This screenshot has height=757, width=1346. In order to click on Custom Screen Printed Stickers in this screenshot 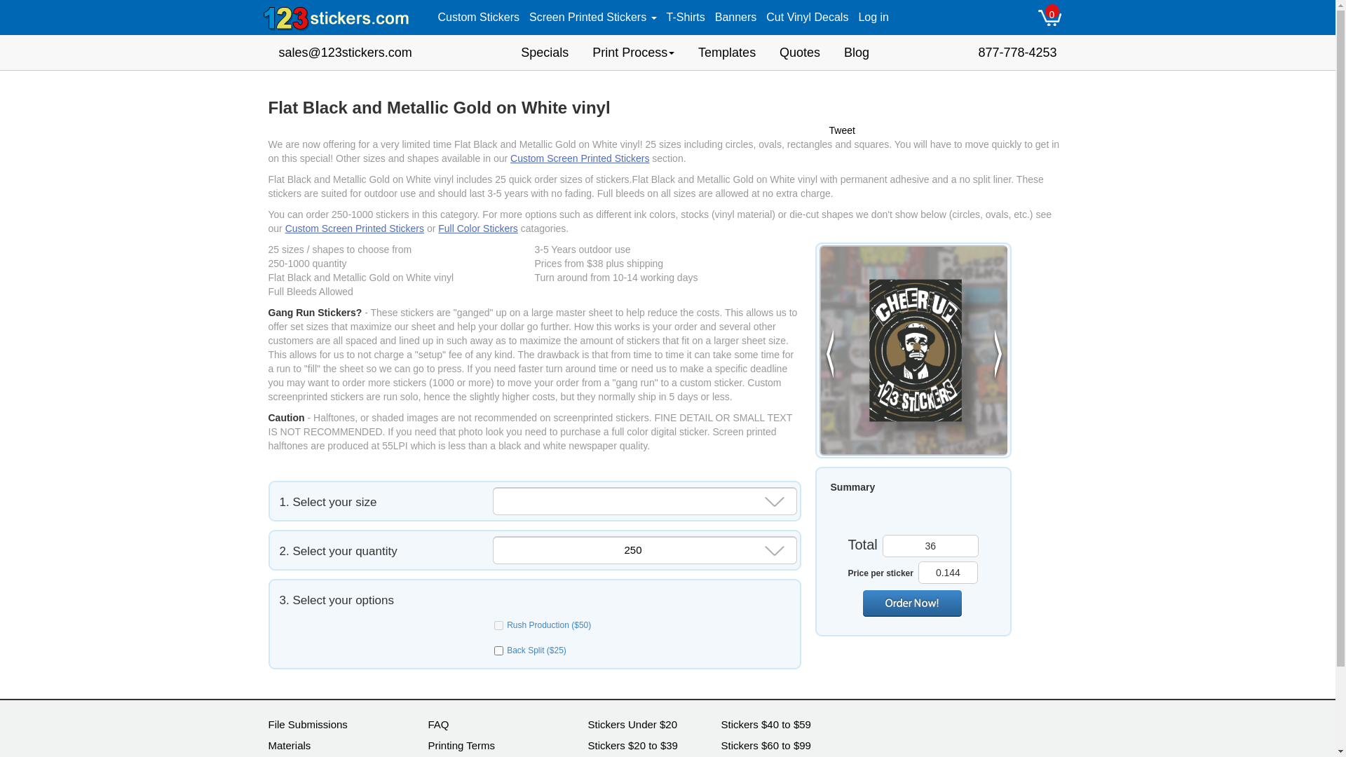, I will do `click(580, 158)`.